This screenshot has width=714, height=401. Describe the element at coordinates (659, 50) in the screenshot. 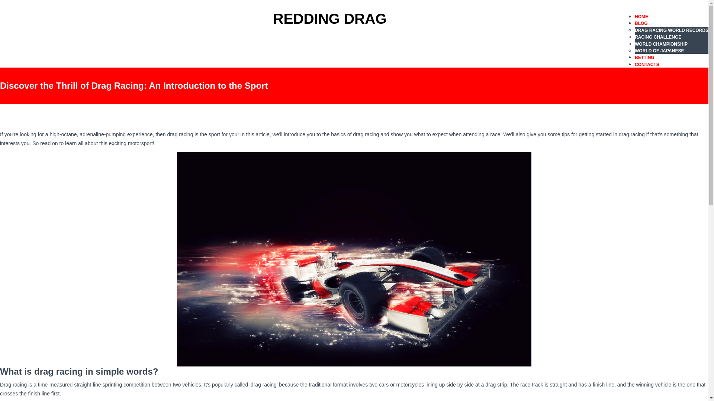

I see `WORLD OF JAPANESE` at that location.